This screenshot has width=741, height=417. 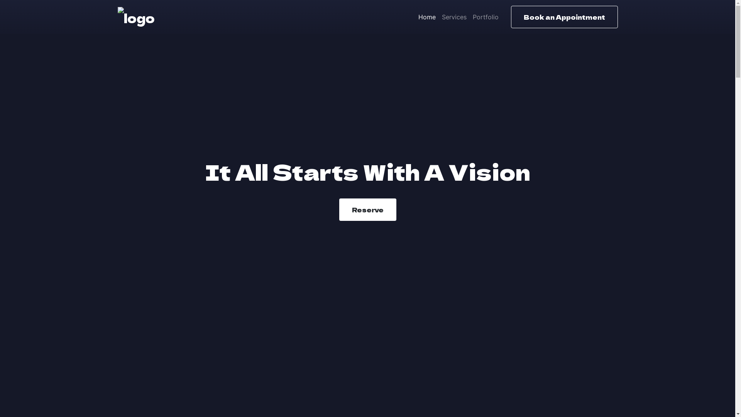 What do you see at coordinates (454, 17) in the screenshot?
I see `Services` at bounding box center [454, 17].